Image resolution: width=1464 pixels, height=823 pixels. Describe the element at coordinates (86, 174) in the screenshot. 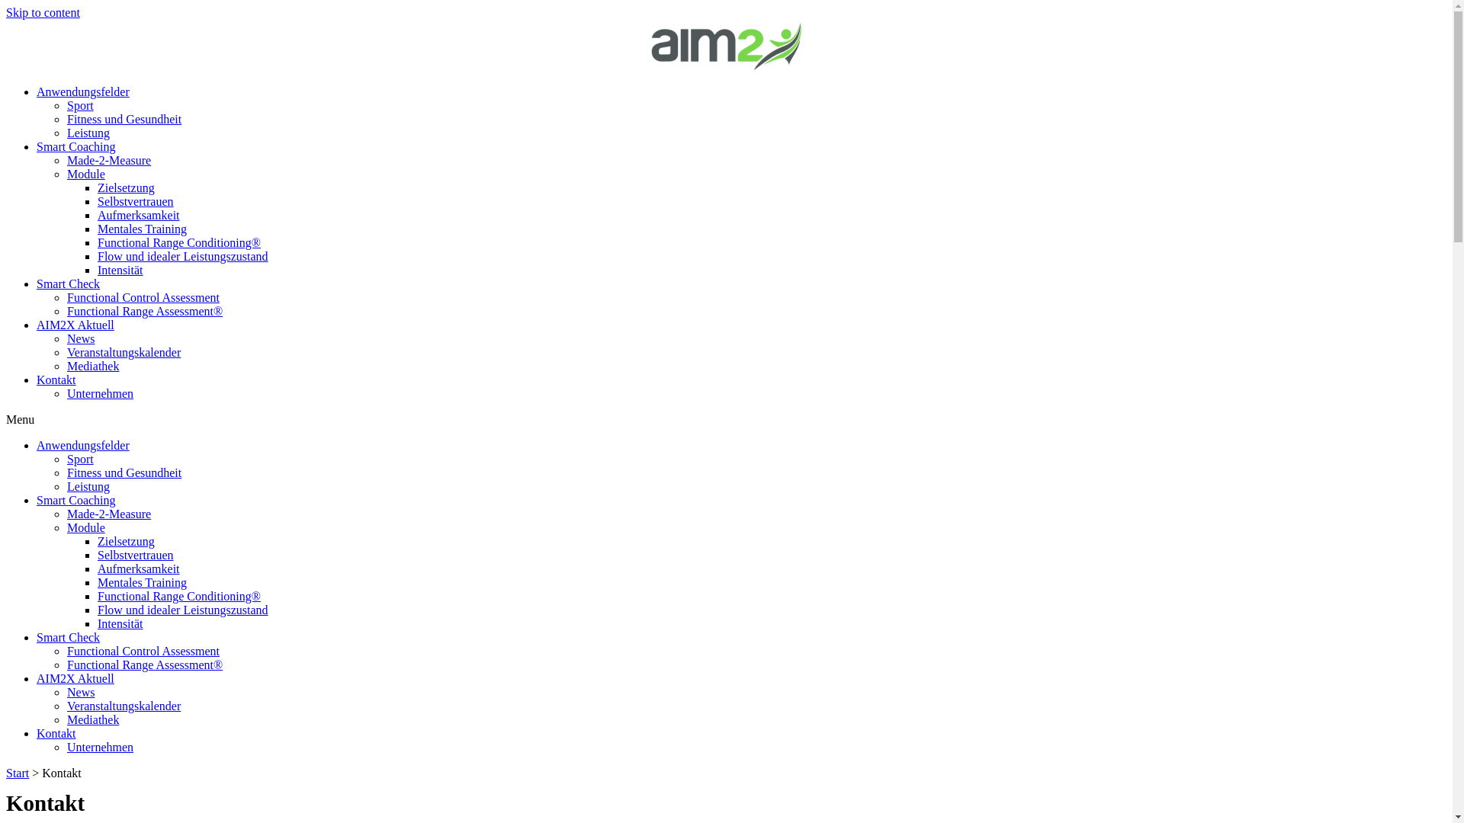

I see `Module` at that location.